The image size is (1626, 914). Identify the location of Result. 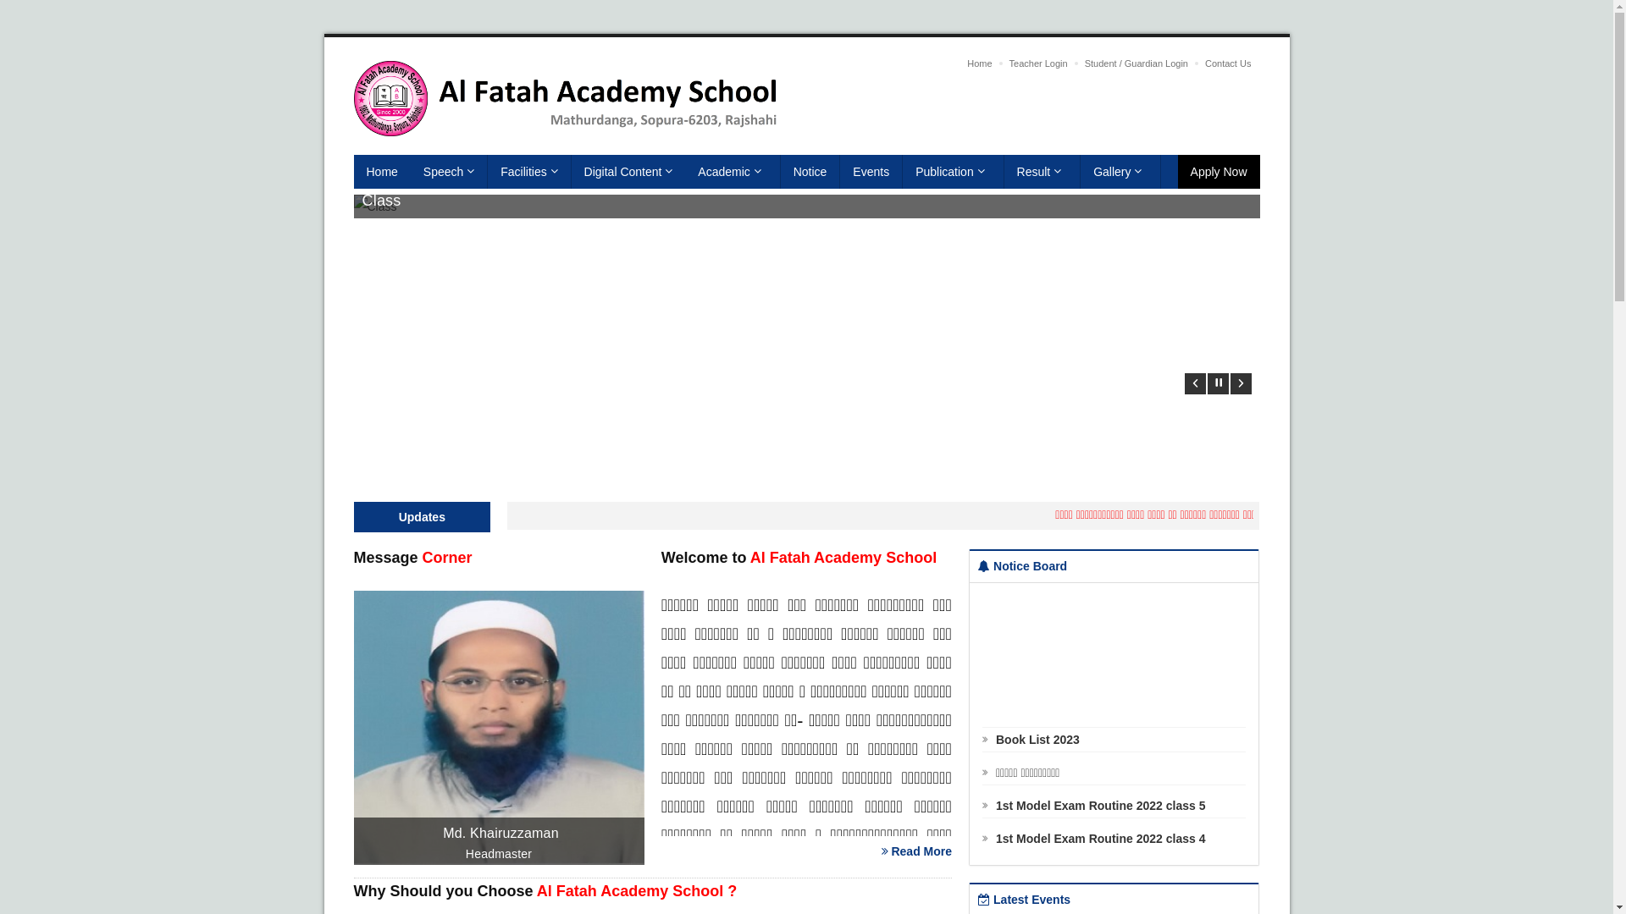
(1043, 172).